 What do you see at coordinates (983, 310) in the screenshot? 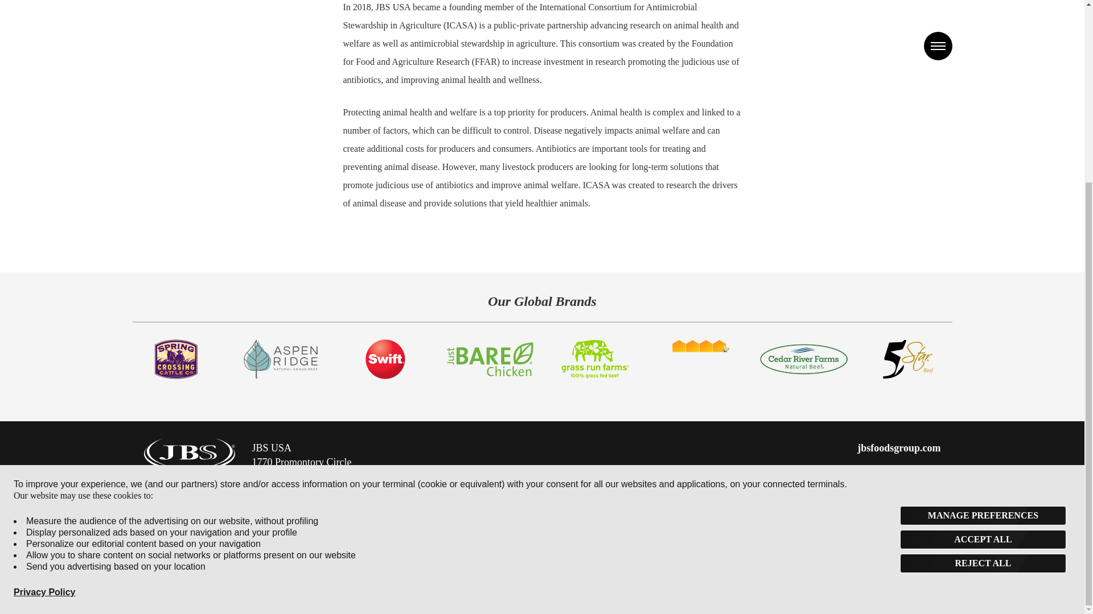
I see `REJECT ALL` at bounding box center [983, 310].